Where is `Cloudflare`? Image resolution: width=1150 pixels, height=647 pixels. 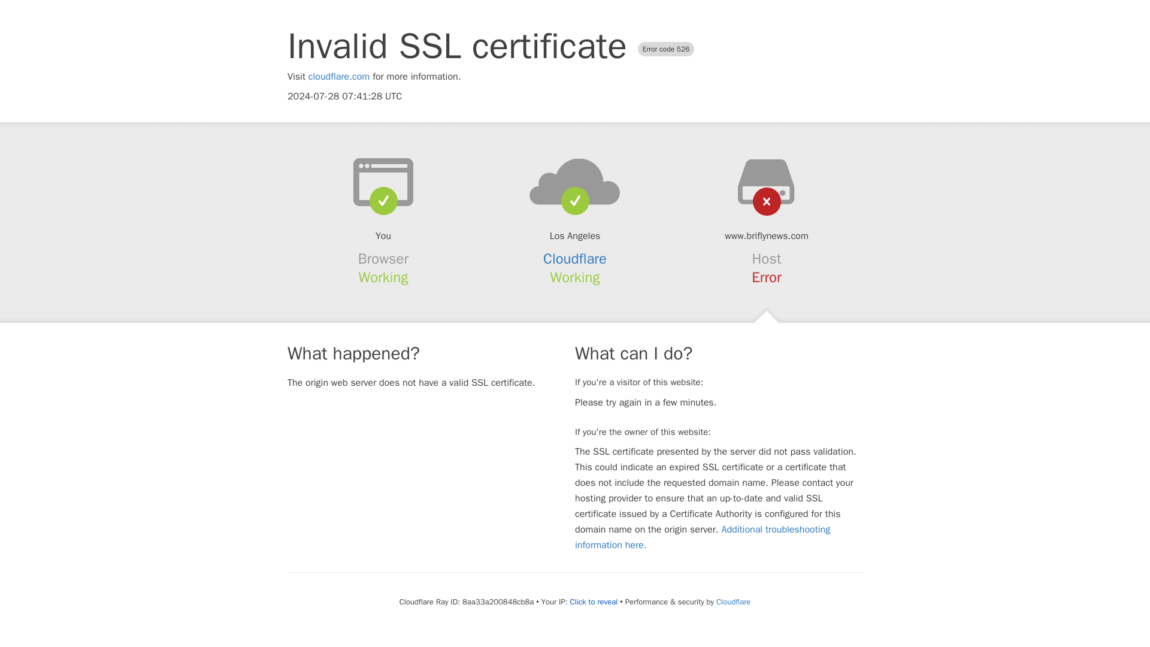 Cloudflare is located at coordinates (575, 259).